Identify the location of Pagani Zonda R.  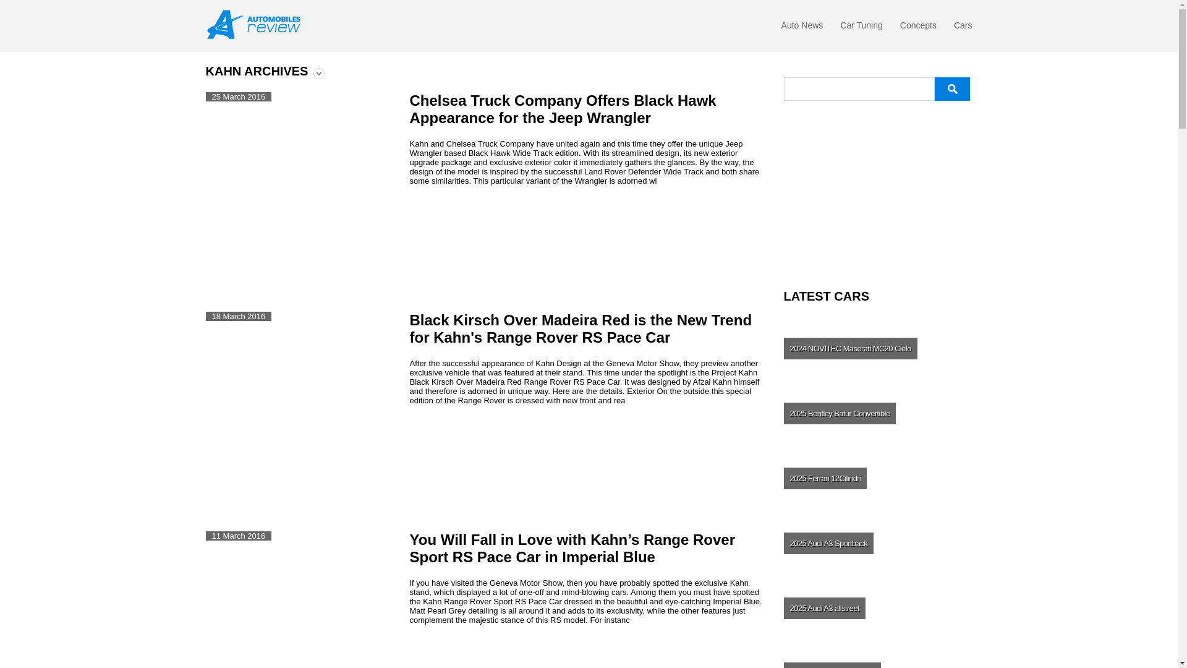
(877, 124).